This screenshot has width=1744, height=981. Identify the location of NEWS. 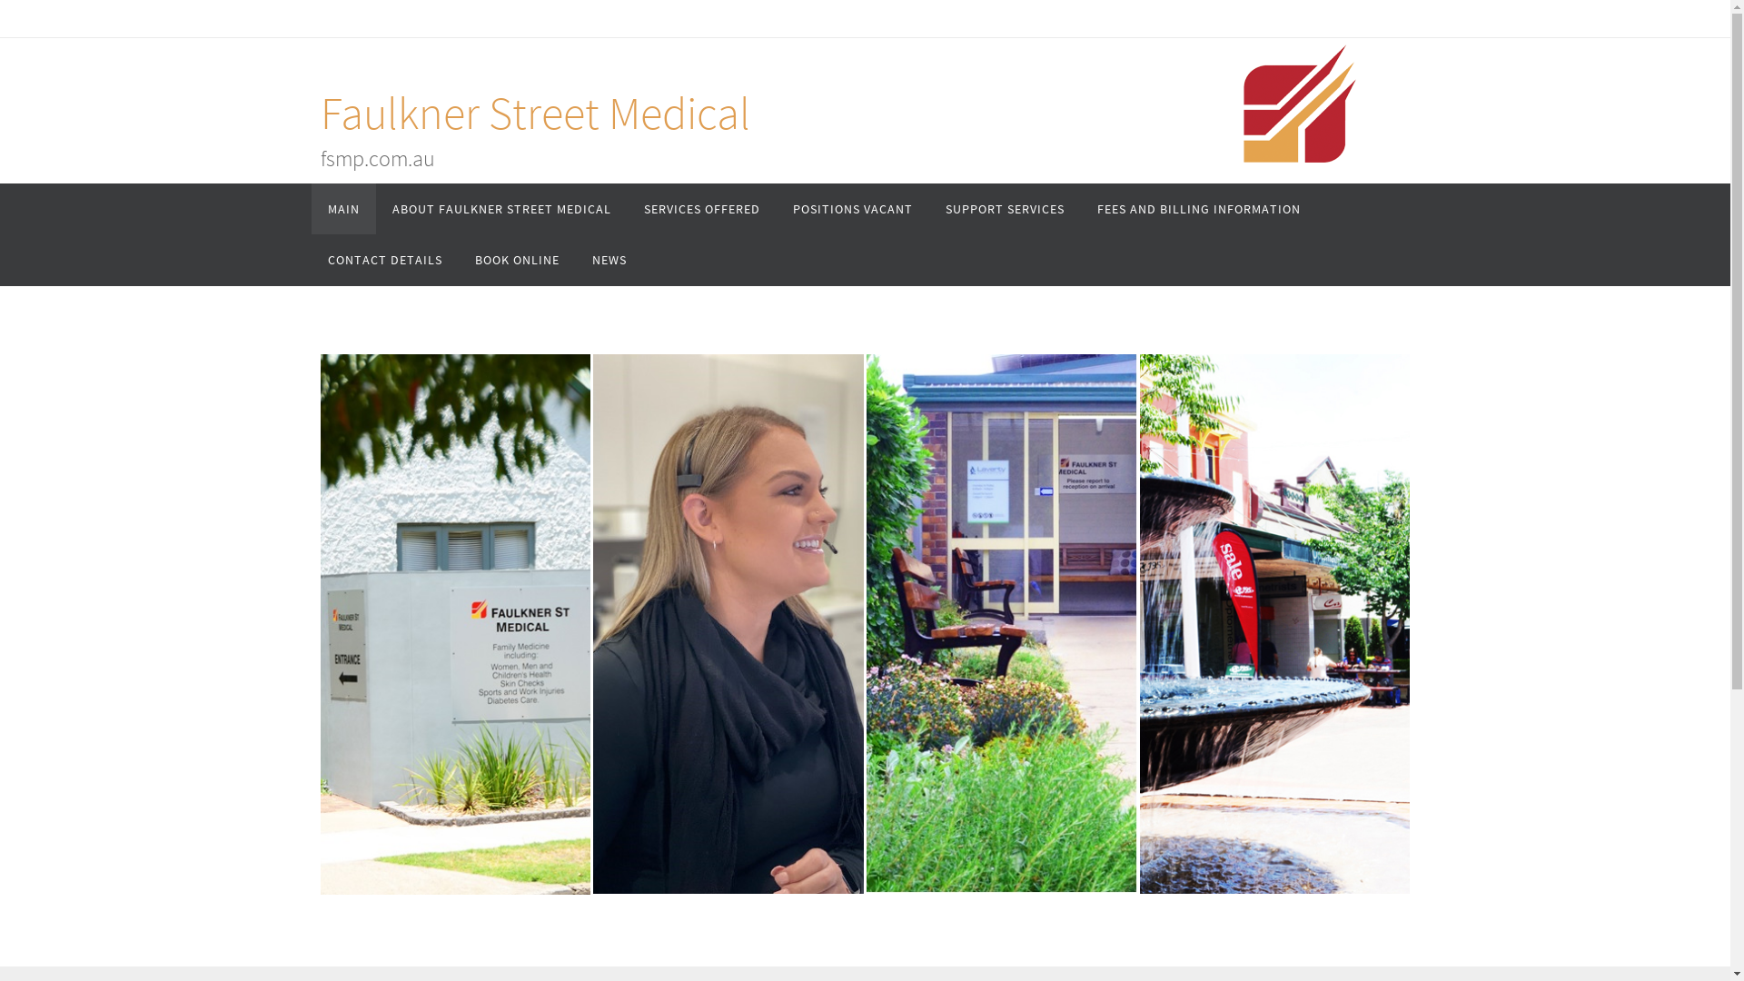
(609, 260).